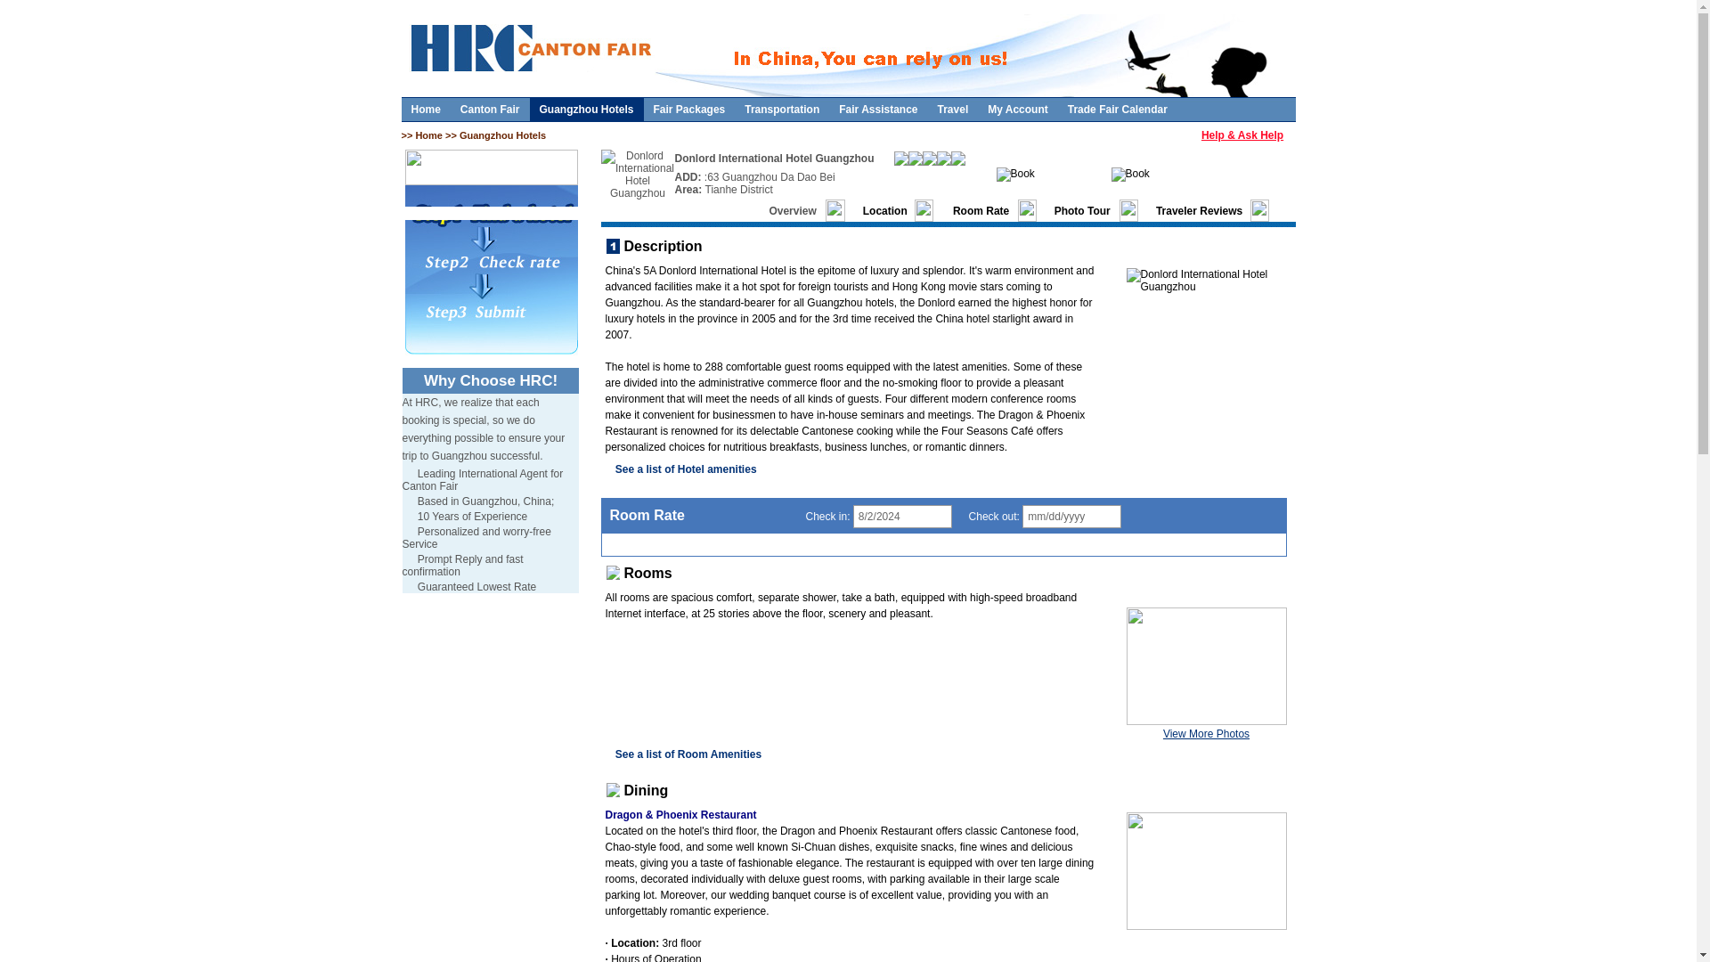 This screenshot has height=962, width=1710. Describe the element at coordinates (953, 110) in the screenshot. I see `Travel` at that location.